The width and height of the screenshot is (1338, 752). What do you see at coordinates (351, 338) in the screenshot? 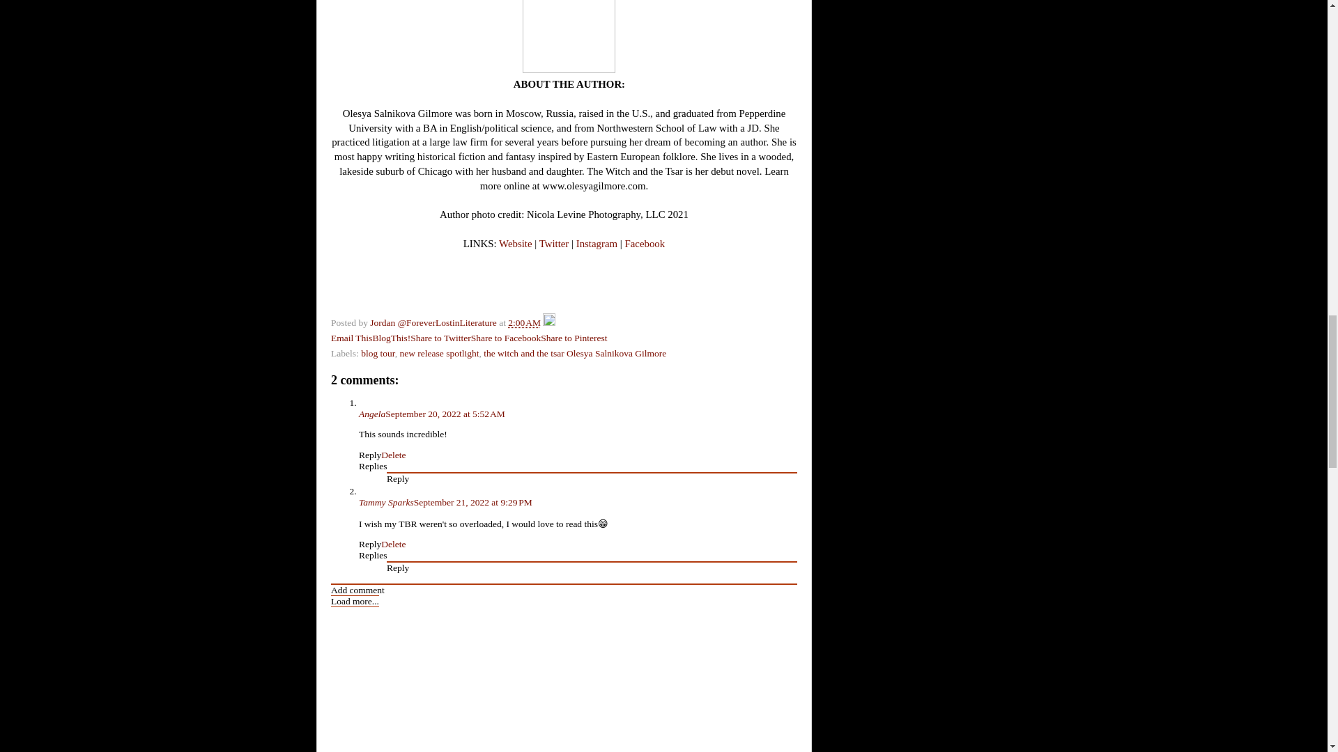
I see `Email This` at bounding box center [351, 338].